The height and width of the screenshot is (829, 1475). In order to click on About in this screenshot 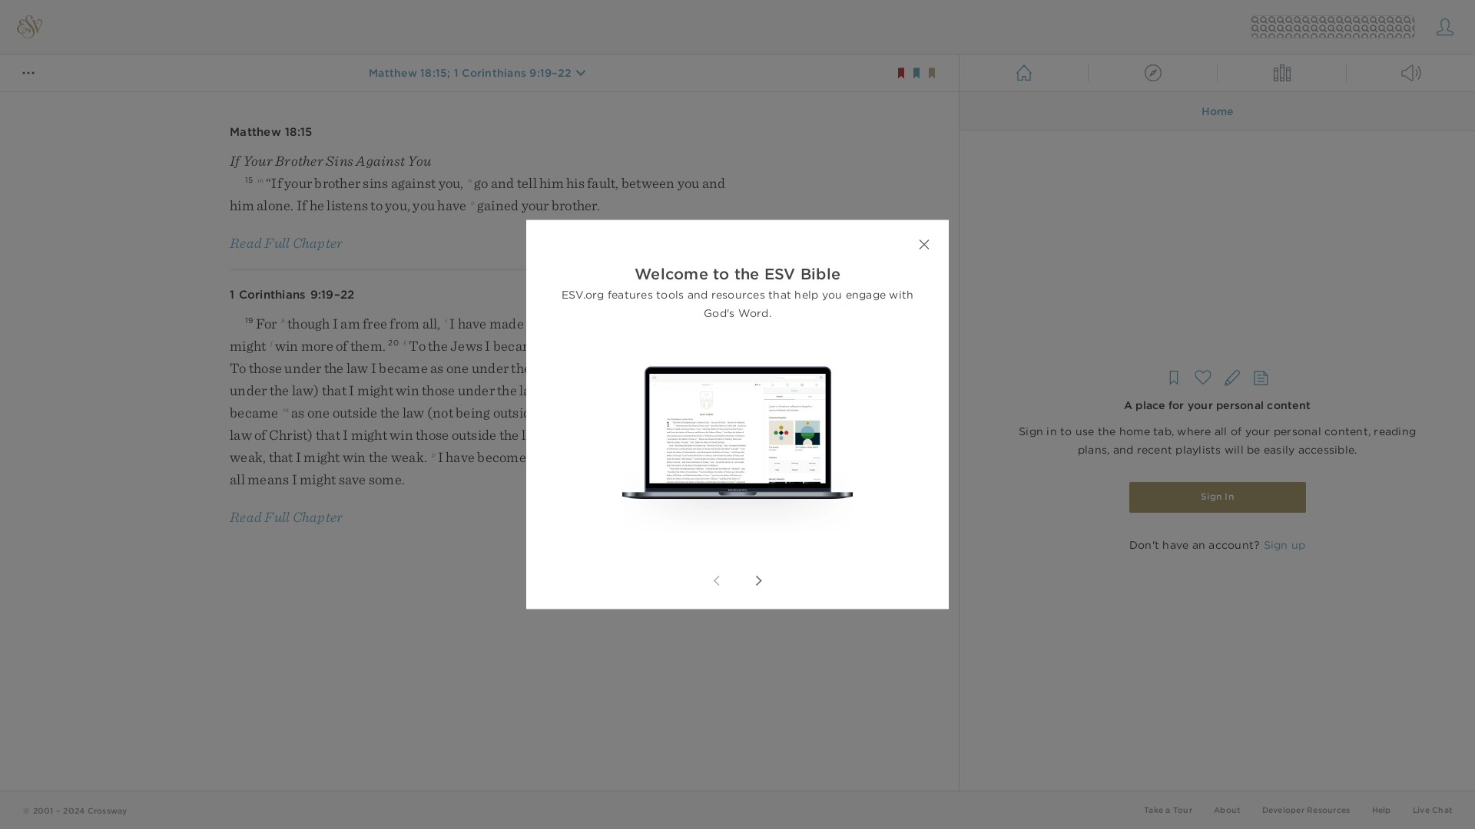, I will do `click(1227, 809)`.